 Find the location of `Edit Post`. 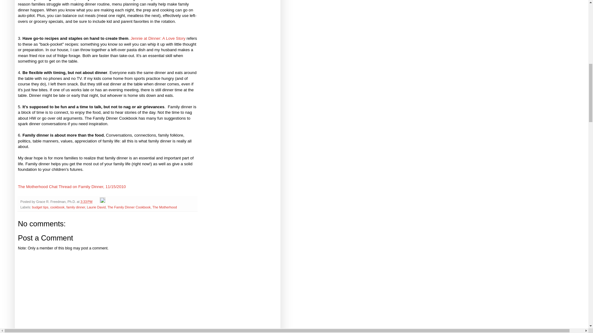

Edit Post is located at coordinates (103, 202).